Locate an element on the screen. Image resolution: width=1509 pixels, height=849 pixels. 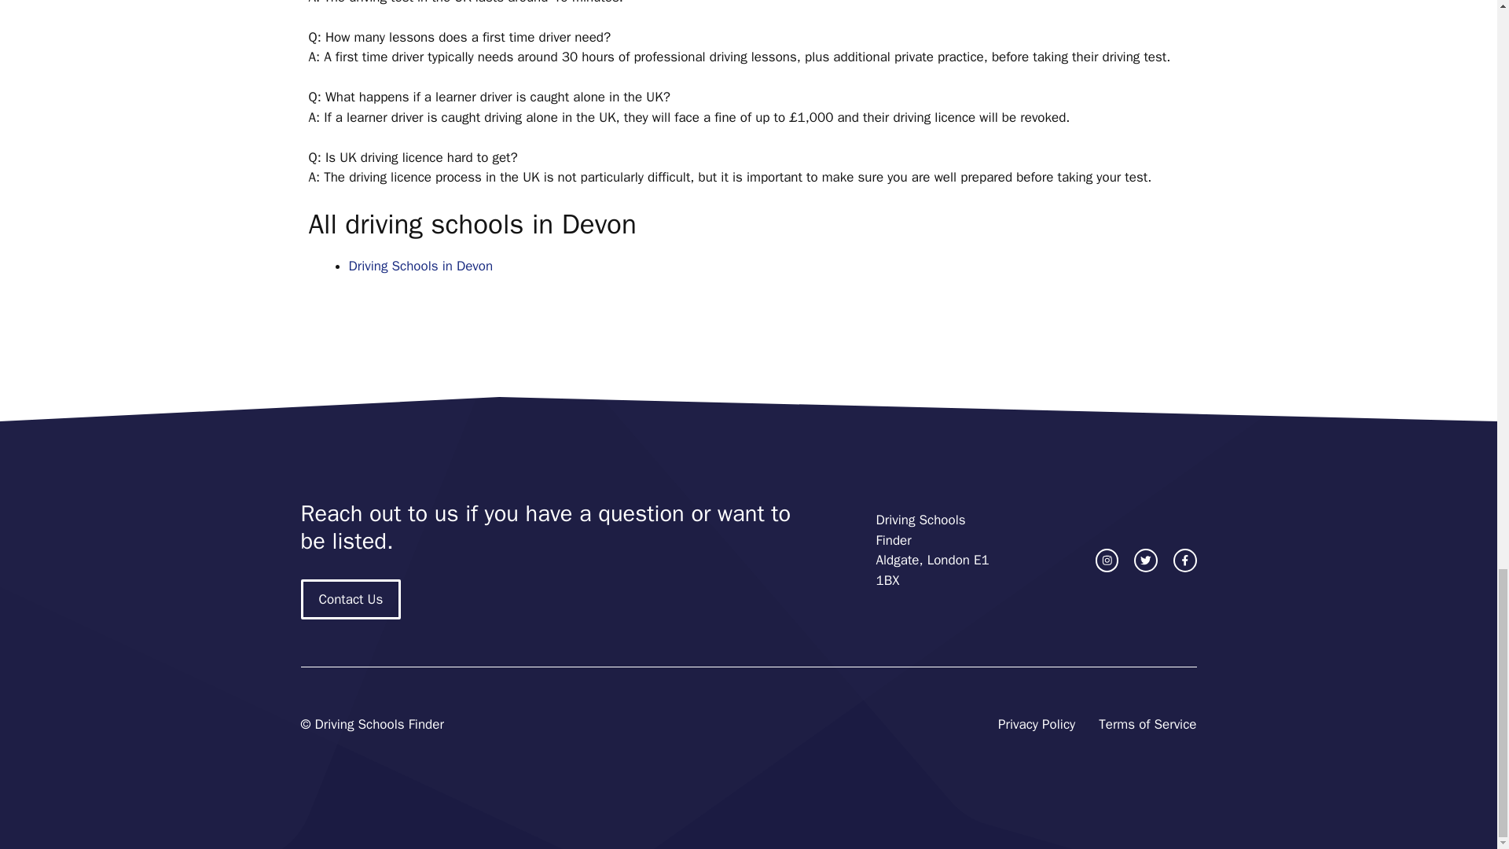
Privacy Policy is located at coordinates (1036, 725).